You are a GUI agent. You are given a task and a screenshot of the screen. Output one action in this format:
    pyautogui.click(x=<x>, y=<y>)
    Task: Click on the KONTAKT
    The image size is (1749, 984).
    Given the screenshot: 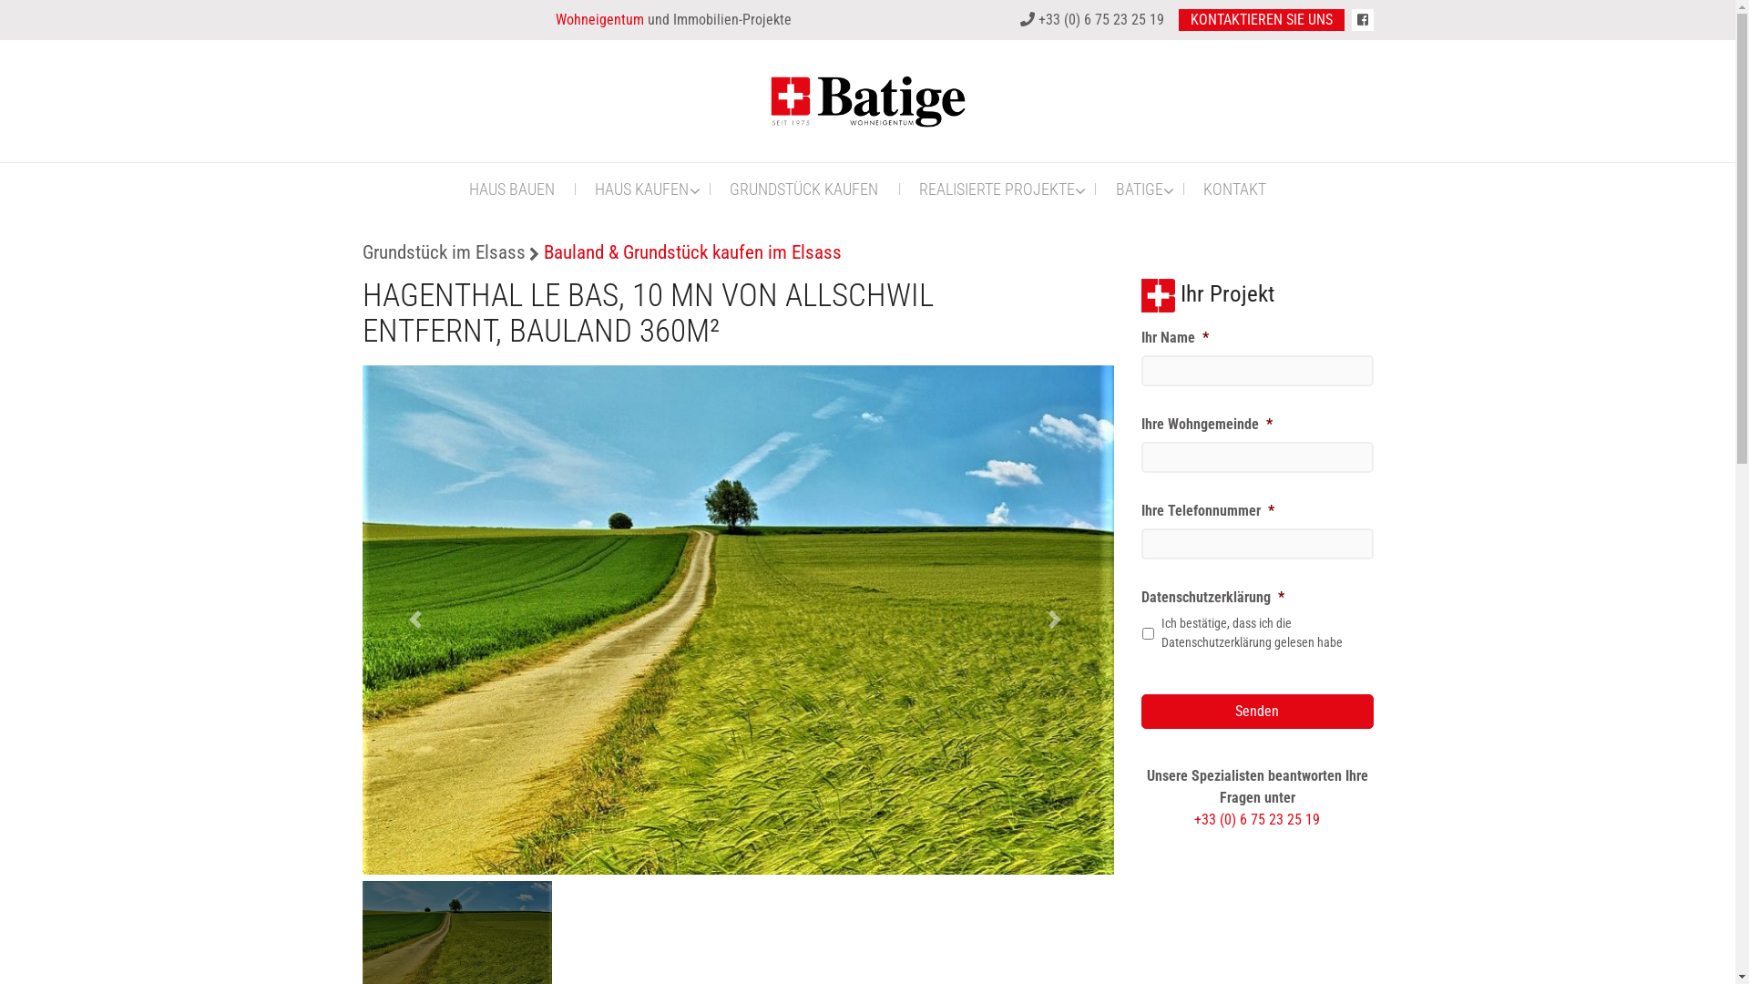 What is the action you would take?
    pyautogui.click(x=1235, y=188)
    